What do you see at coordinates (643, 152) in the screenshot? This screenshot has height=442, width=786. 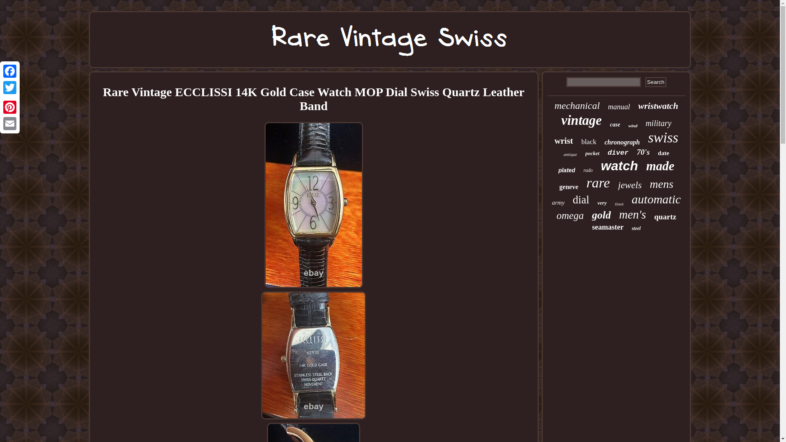 I see `70's` at bounding box center [643, 152].